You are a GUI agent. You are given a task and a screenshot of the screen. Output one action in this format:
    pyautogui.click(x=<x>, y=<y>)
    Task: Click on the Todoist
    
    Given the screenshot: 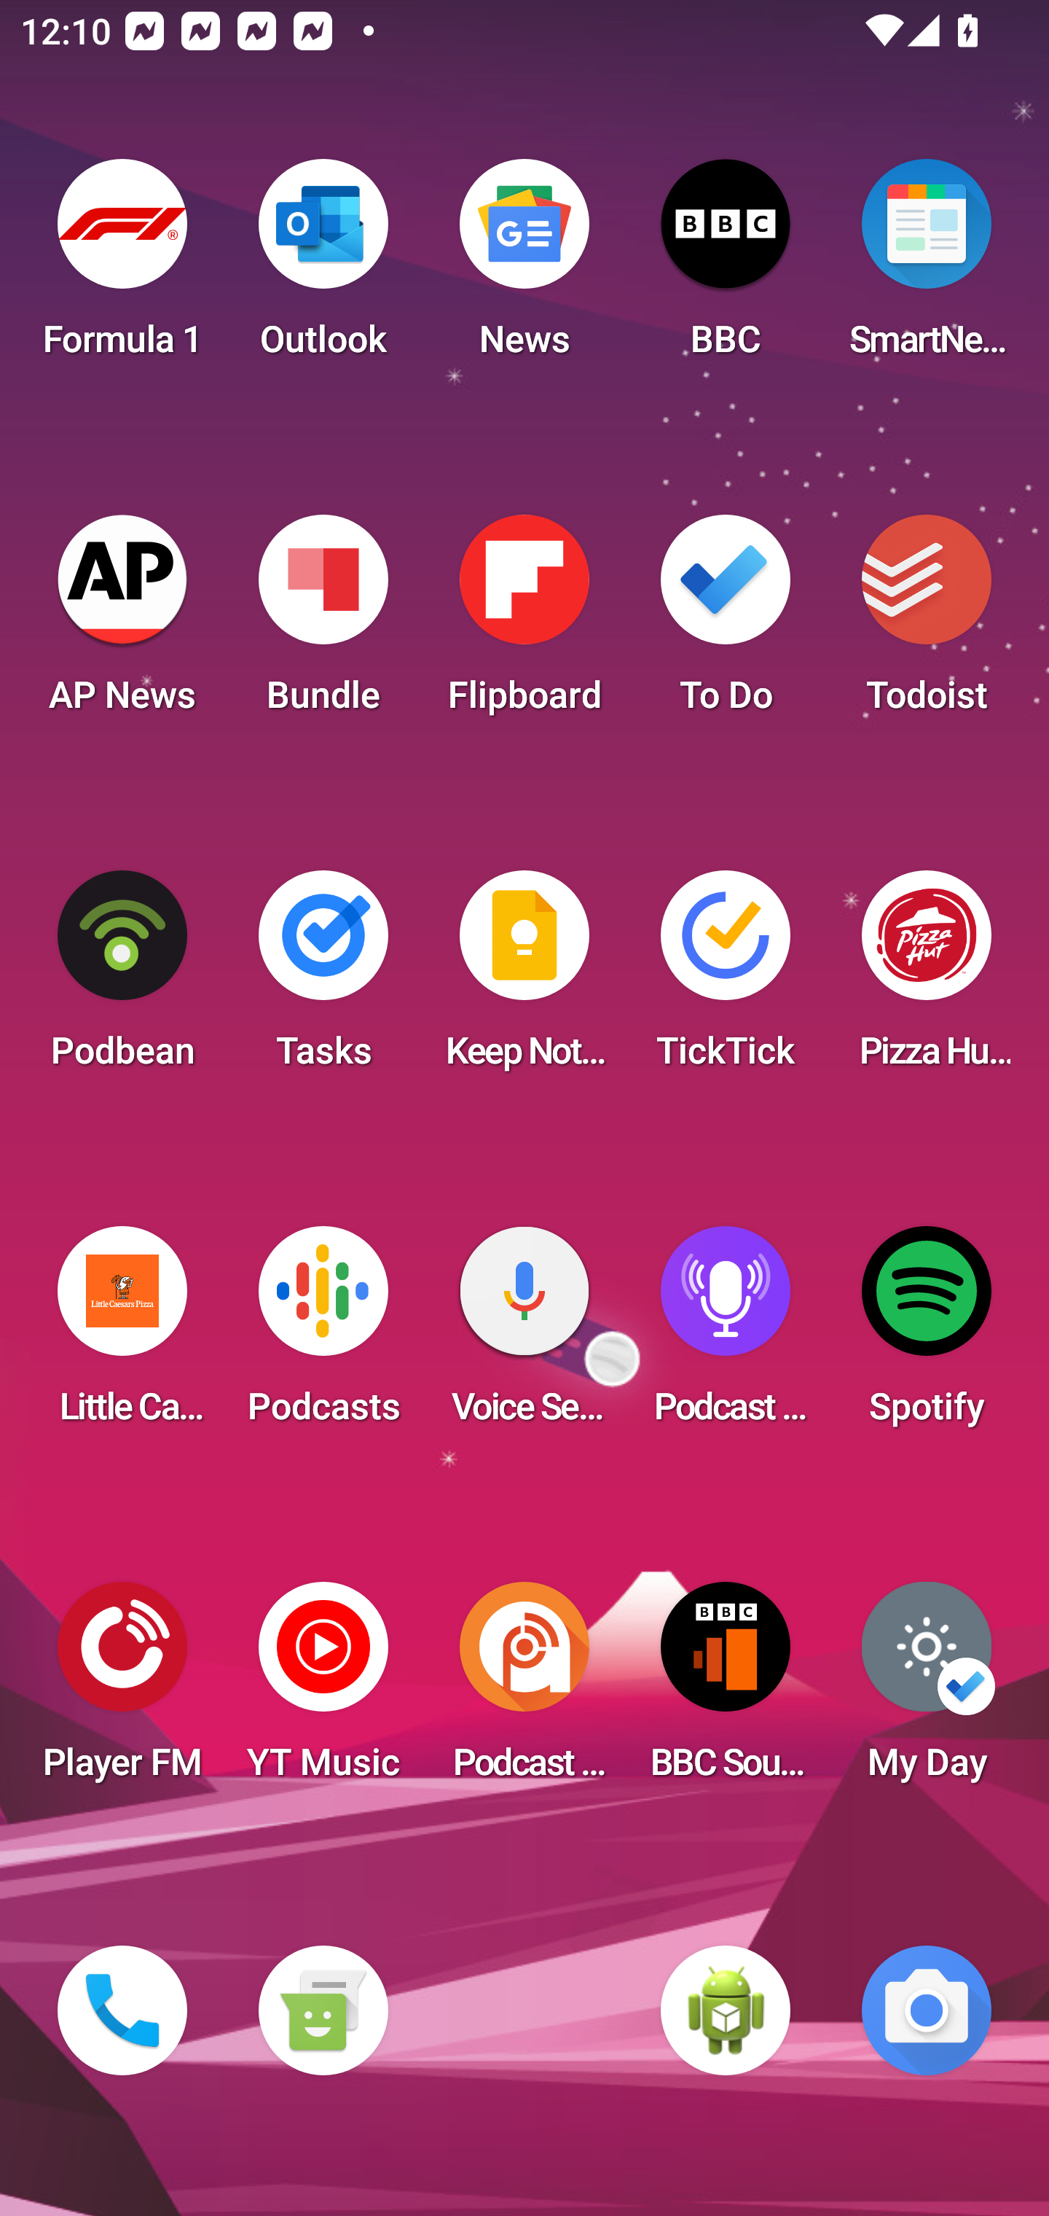 What is the action you would take?
    pyautogui.click(x=927, y=623)
    